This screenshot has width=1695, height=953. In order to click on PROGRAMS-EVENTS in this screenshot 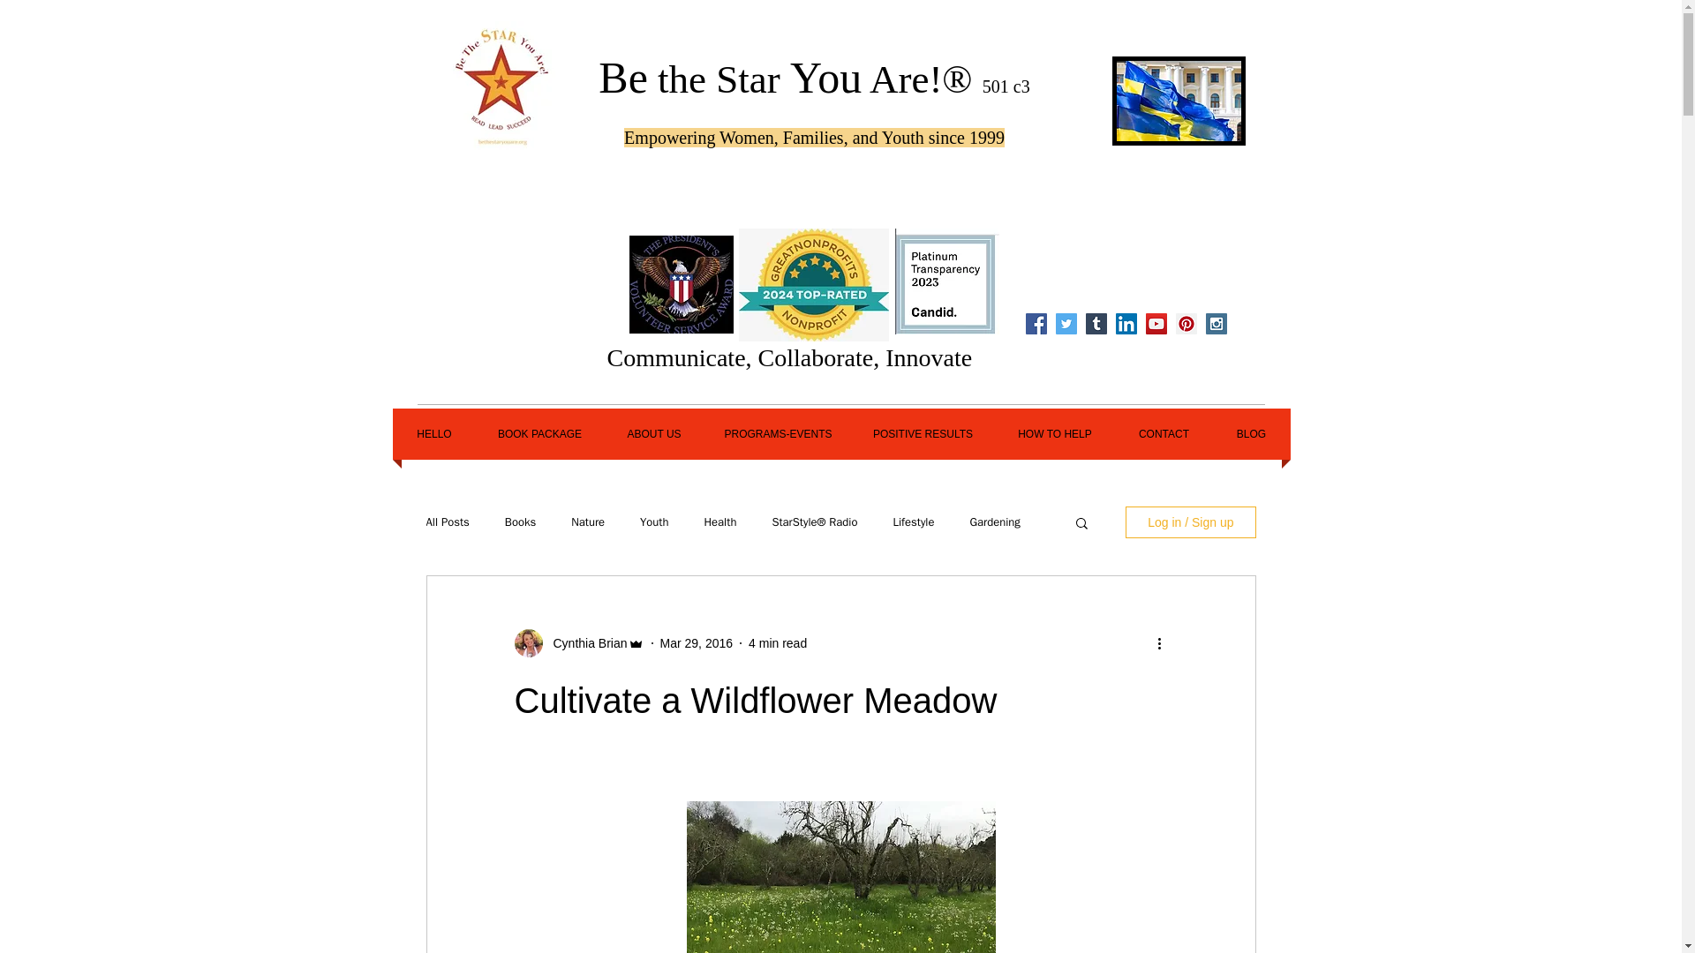, I will do `click(777, 434)`.